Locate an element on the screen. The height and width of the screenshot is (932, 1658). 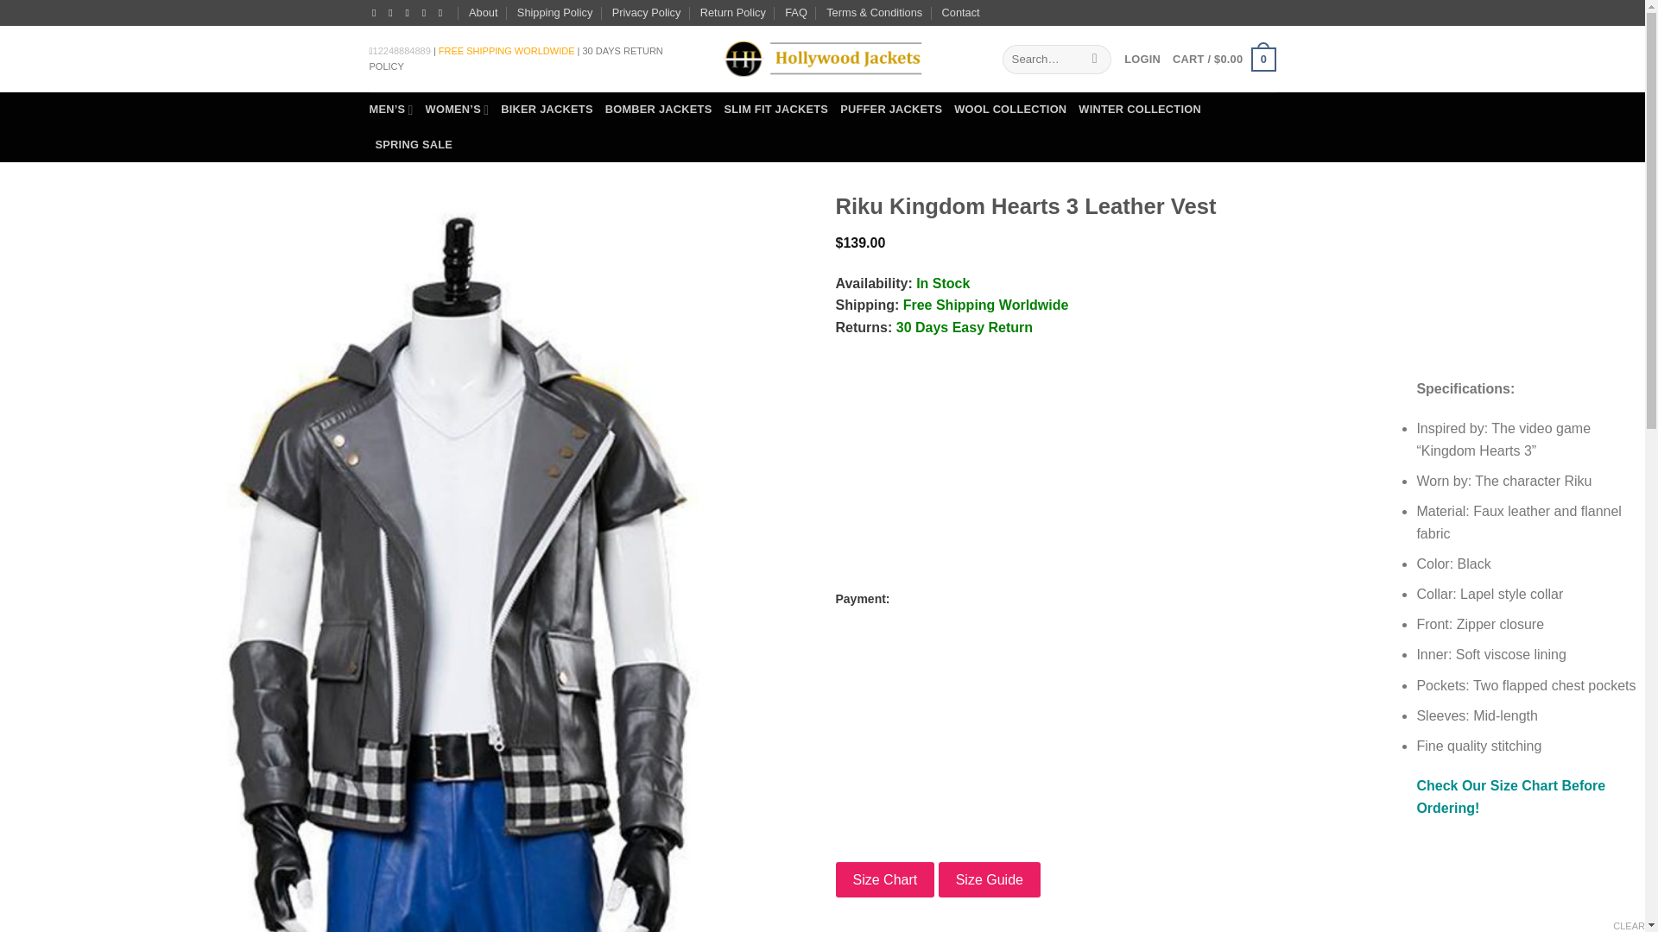
Contact is located at coordinates (960, 13).